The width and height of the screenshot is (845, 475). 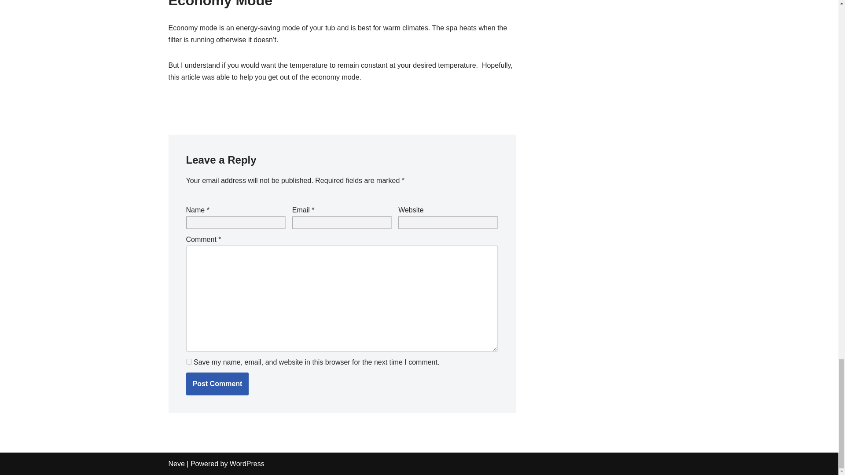 What do you see at coordinates (247, 464) in the screenshot?
I see `WordPress` at bounding box center [247, 464].